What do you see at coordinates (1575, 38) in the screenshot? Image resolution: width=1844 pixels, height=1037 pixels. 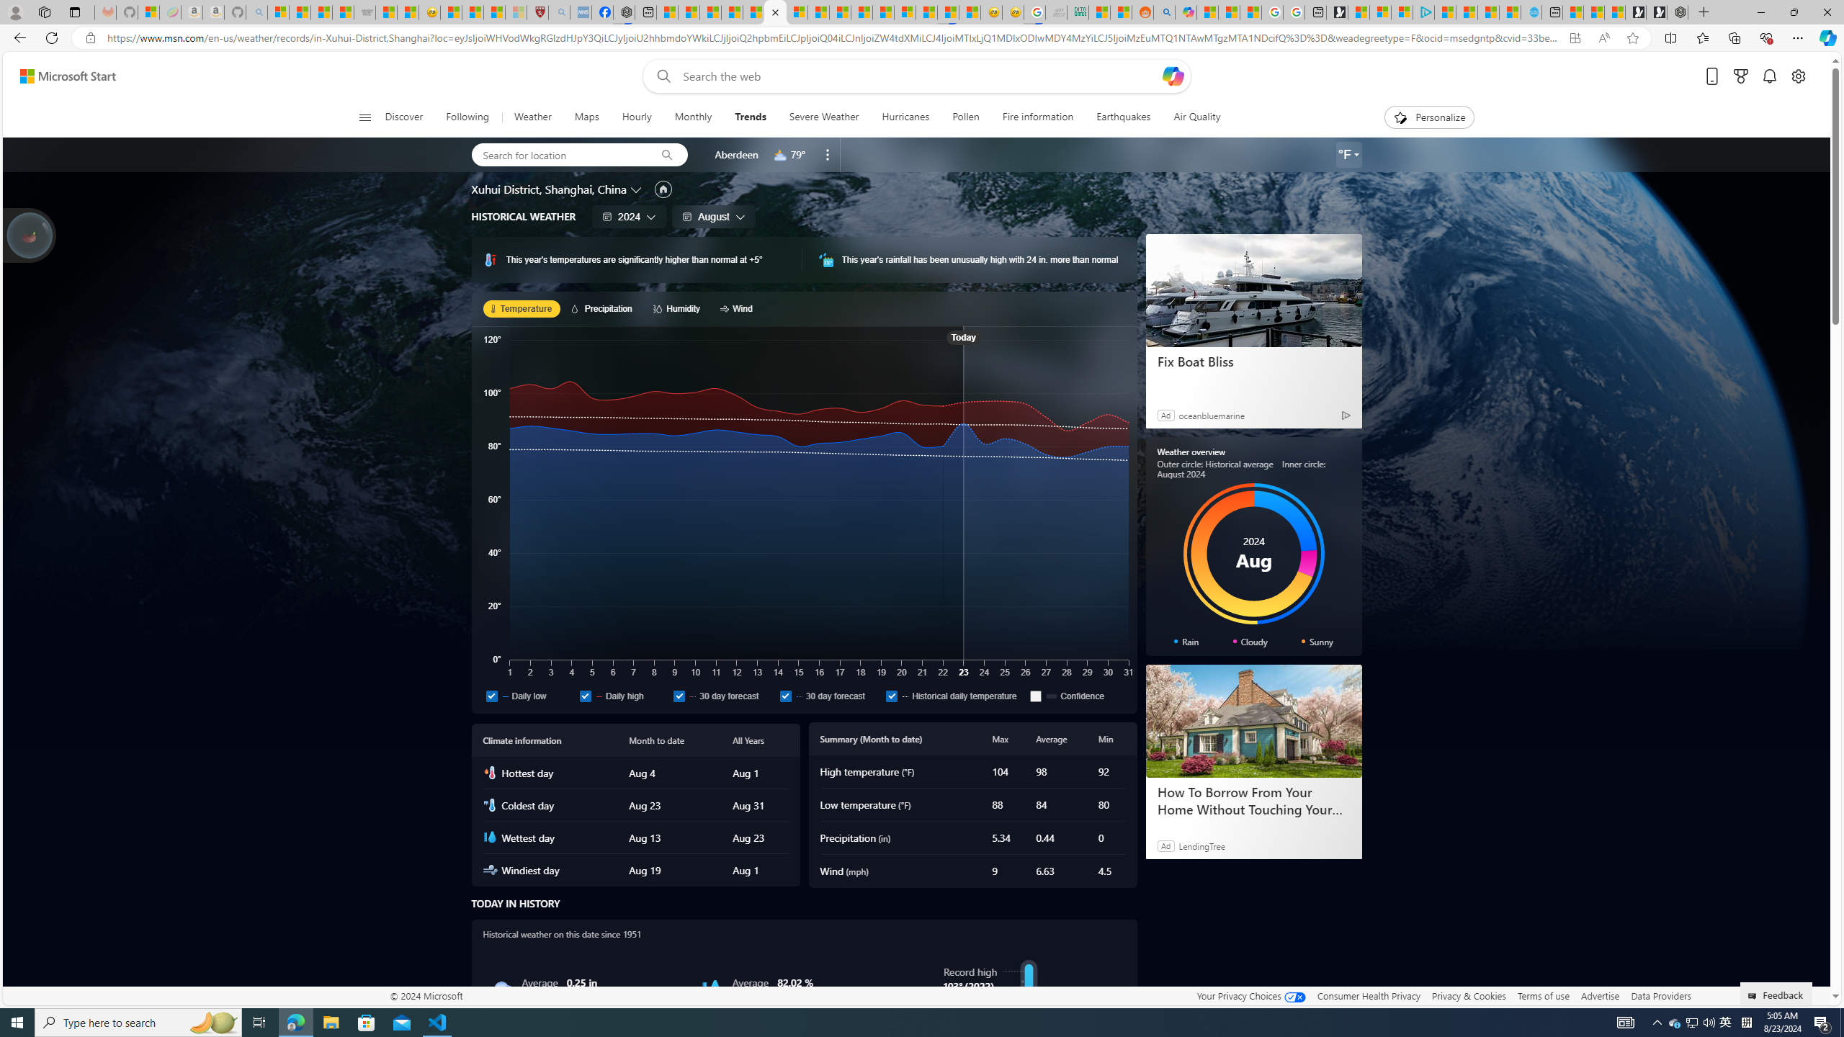 I see `App available. Install Microsoft Start Weather` at bounding box center [1575, 38].